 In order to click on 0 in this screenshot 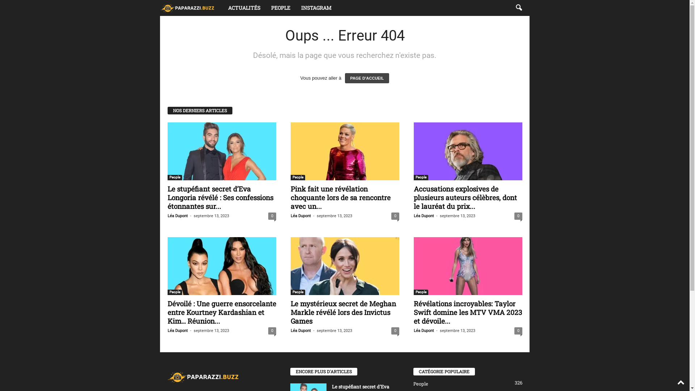, I will do `click(272, 331)`.